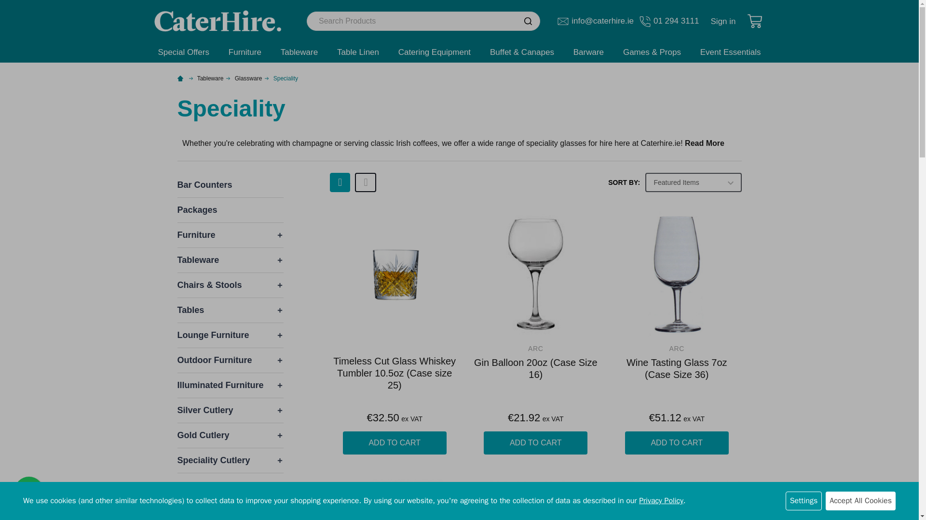 The height and width of the screenshot is (520, 926). I want to click on Caterhire.ie, so click(218, 20).